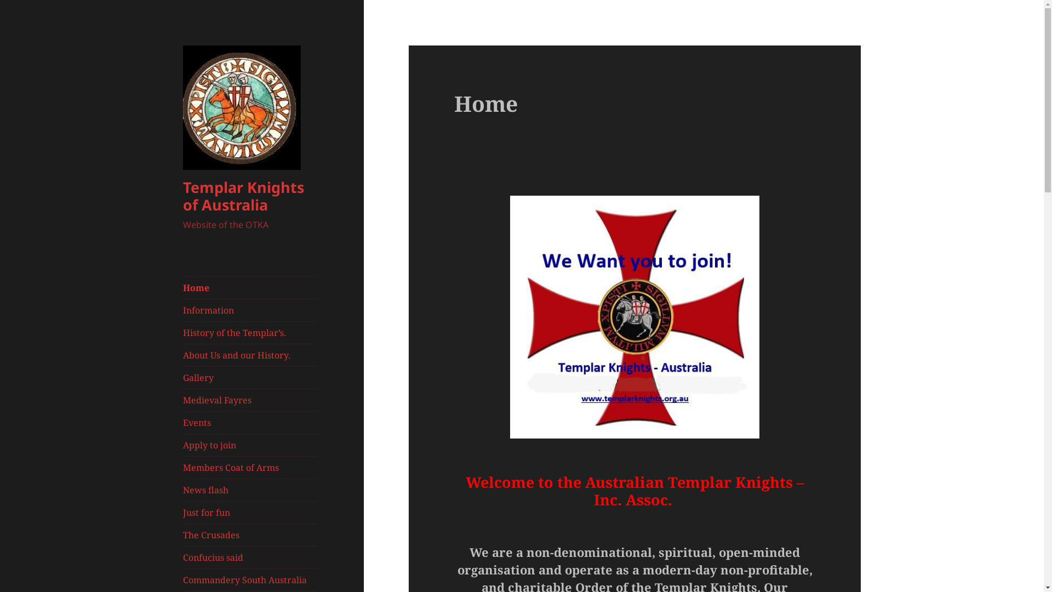  What do you see at coordinates (251, 445) in the screenshot?
I see `Apply to join` at bounding box center [251, 445].